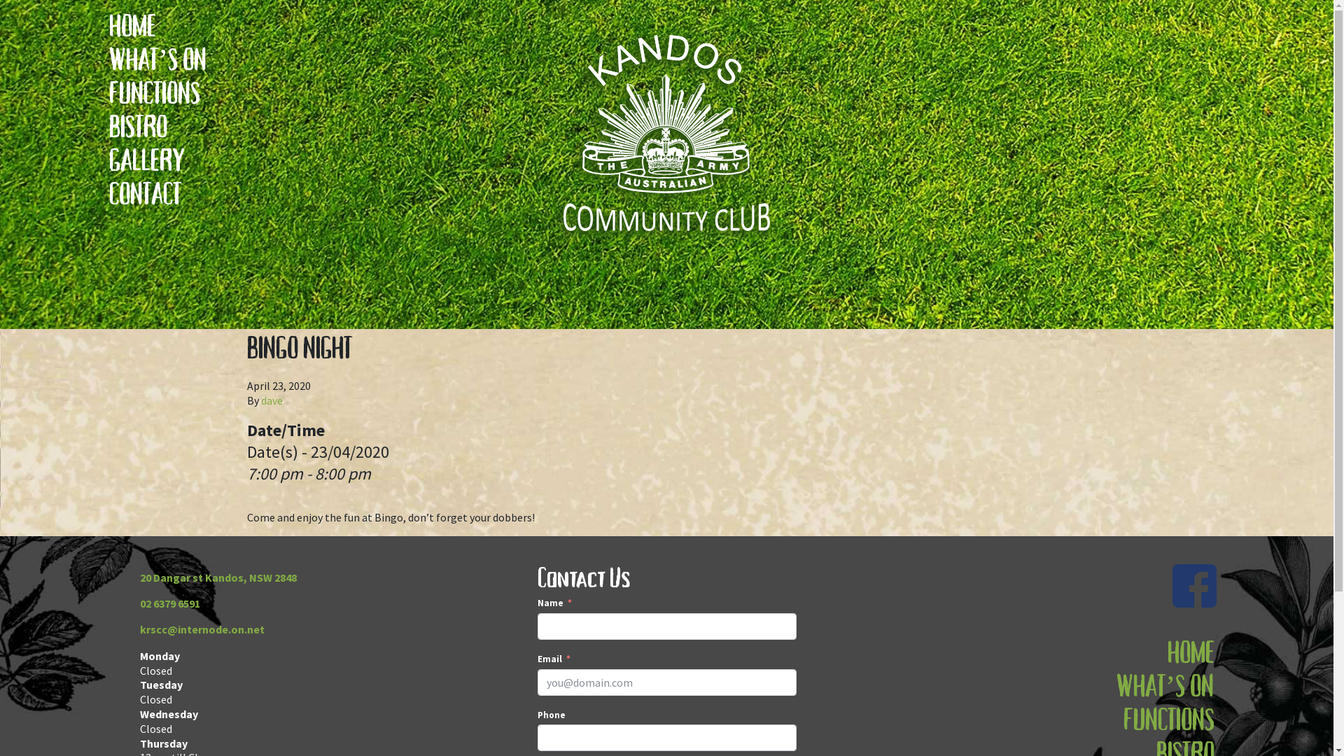  I want to click on krscc@internode.on.net, so click(202, 629).